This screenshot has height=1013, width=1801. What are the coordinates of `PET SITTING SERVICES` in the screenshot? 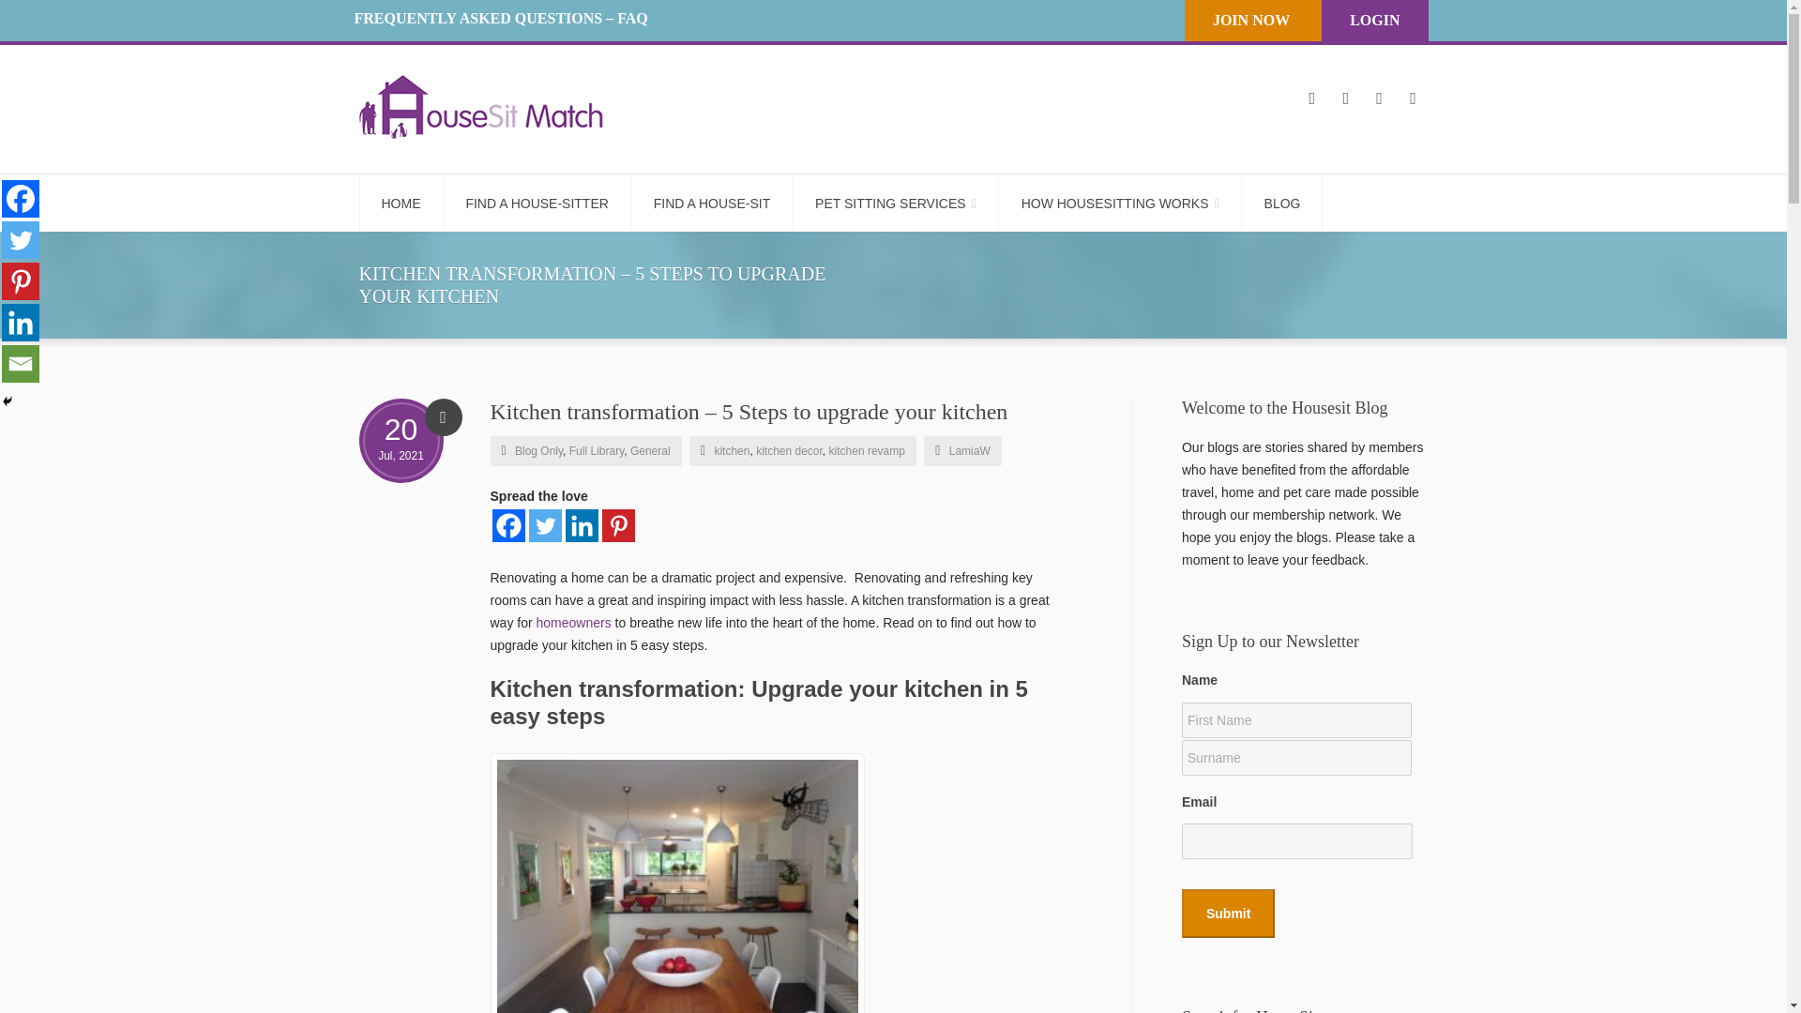 It's located at (897, 203).